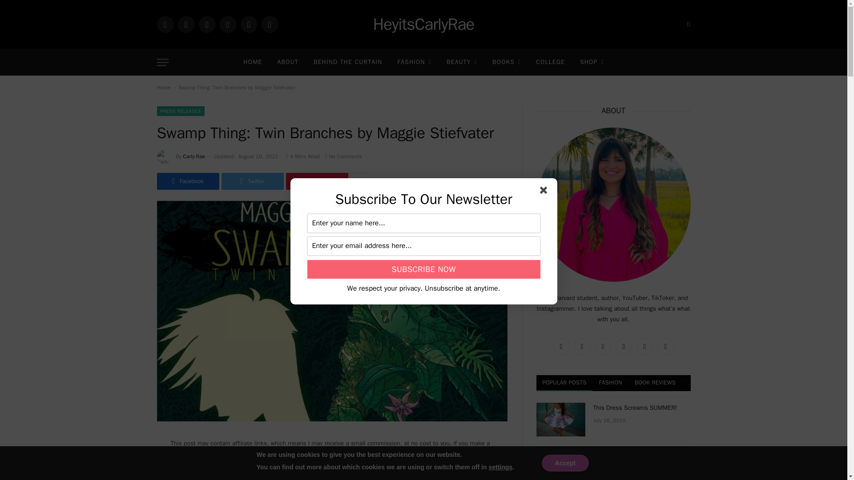 This screenshot has height=480, width=854. What do you see at coordinates (347, 62) in the screenshot?
I see `BEHIND THE CURTAIN` at bounding box center [347, 62].